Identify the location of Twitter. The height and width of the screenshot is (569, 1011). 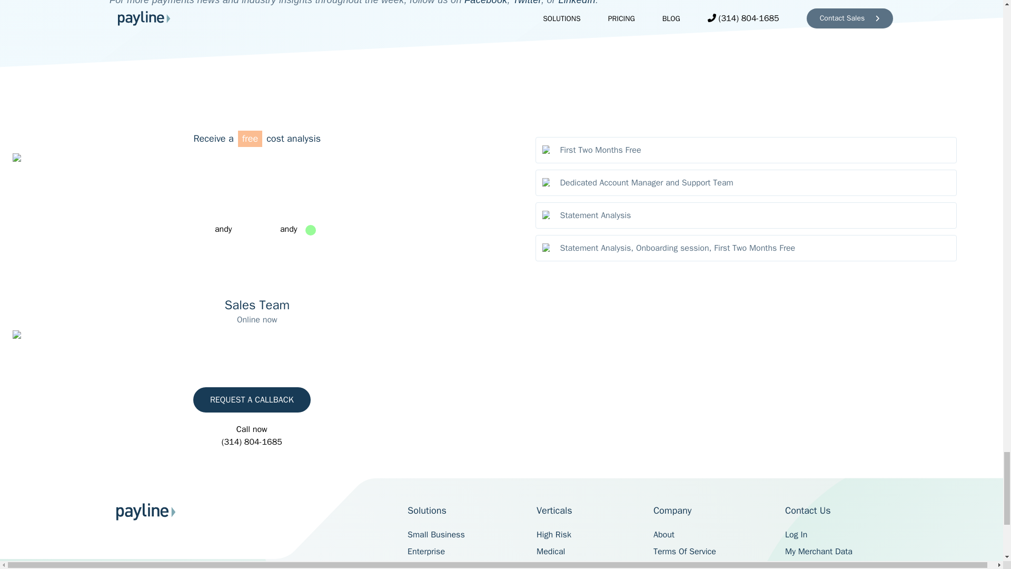
(527, 2).